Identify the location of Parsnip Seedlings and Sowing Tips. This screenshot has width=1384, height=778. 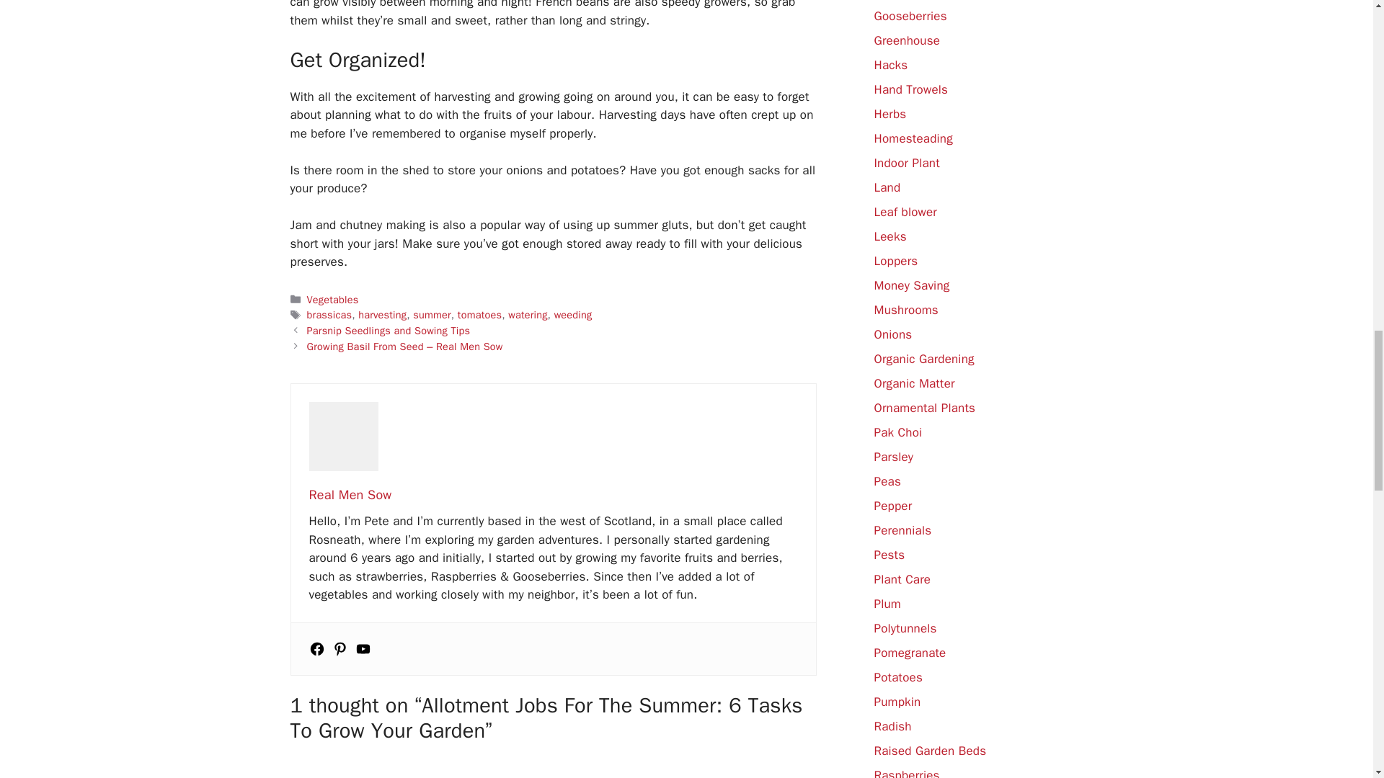
(389, 330).